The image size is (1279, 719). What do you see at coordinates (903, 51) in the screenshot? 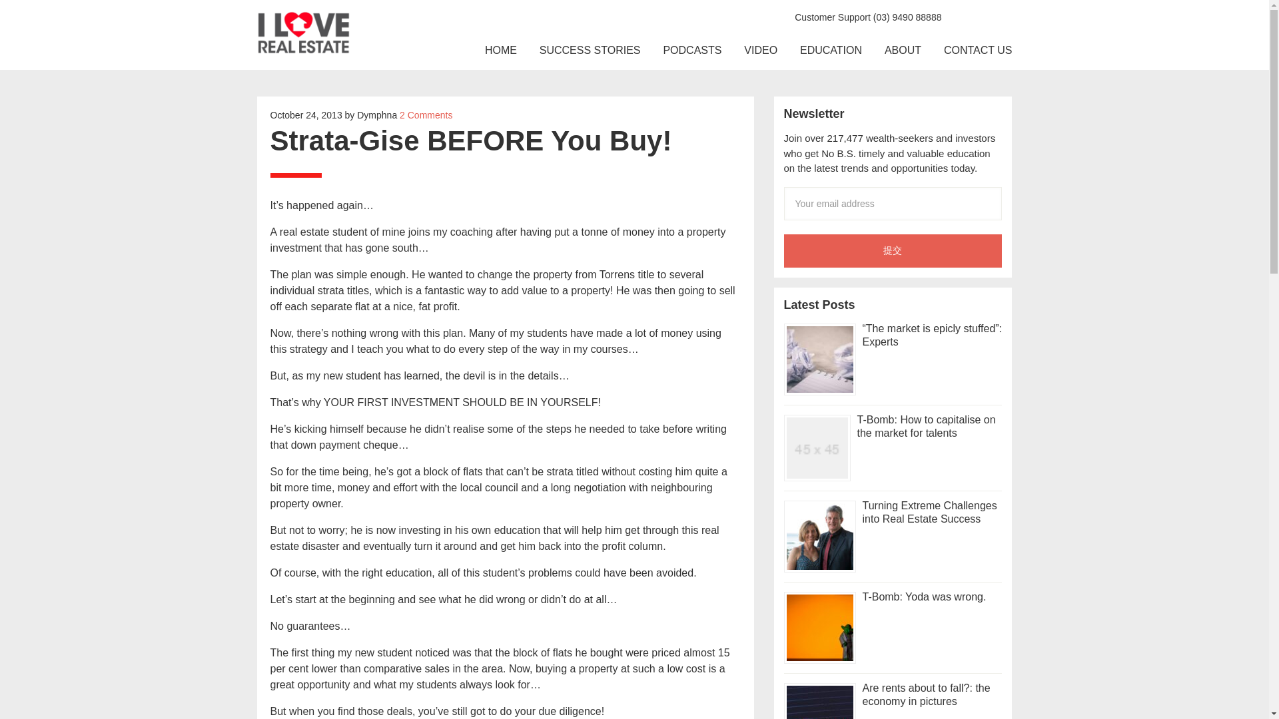
I see `ABOUT` at bounding box center [903, 51].